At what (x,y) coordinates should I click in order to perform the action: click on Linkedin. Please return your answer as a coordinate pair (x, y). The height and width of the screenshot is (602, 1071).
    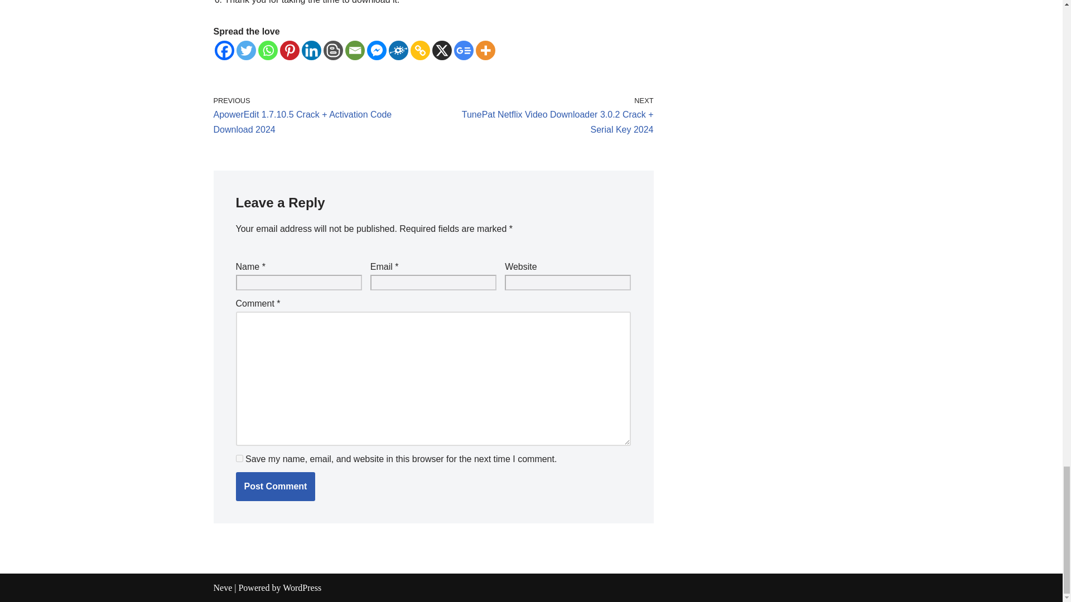
    Looking at the image, I should click on (310, 50).